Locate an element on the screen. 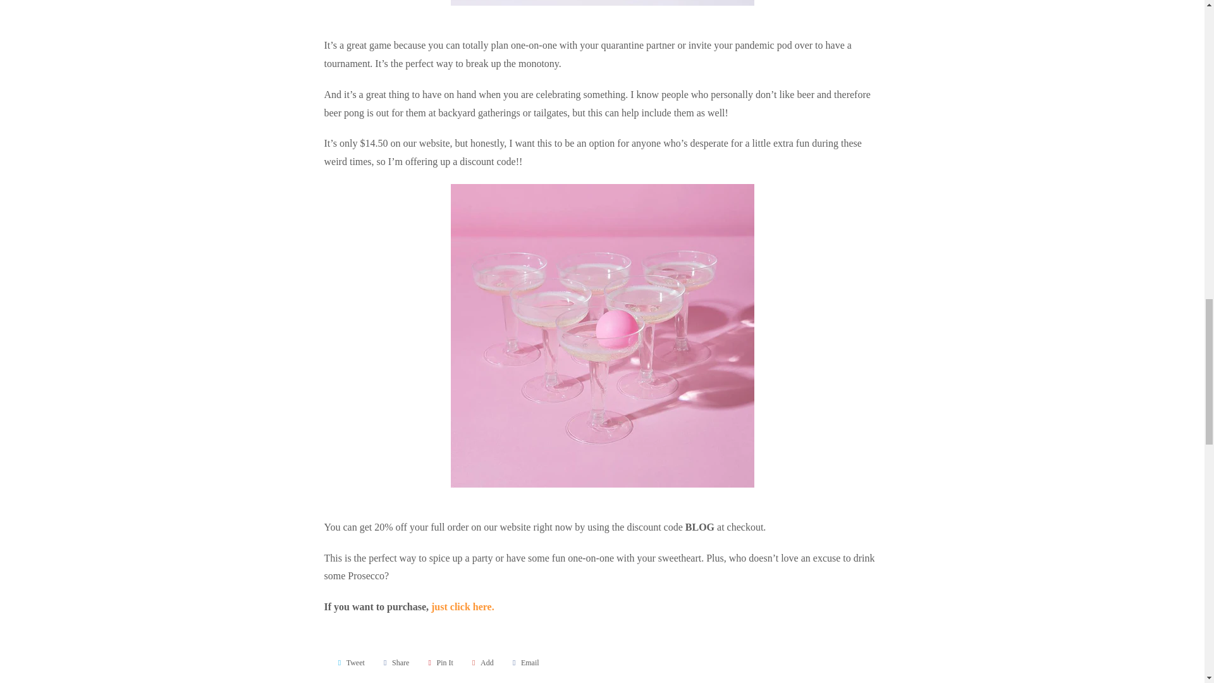  Share this on Pinterest is located at coordinates (439, 663).